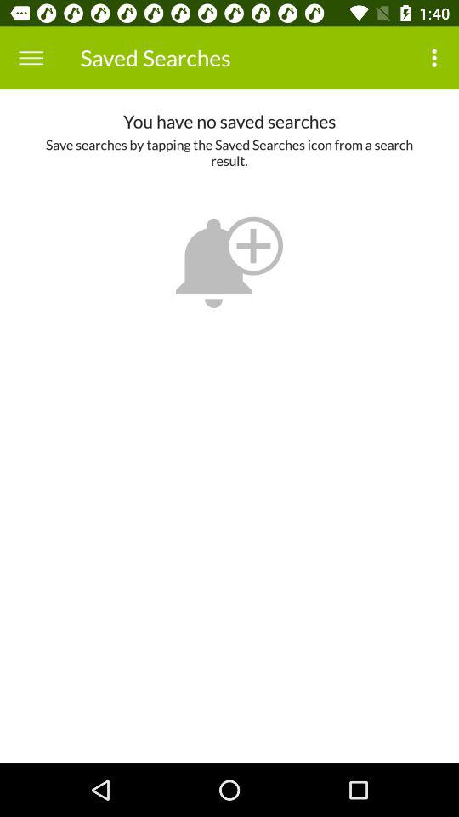 The image size is (459, 817). What do you see at coordinates (437, 58) in the screenshot?
I see `press the item above the you have no` at bounding box center [437, 58].